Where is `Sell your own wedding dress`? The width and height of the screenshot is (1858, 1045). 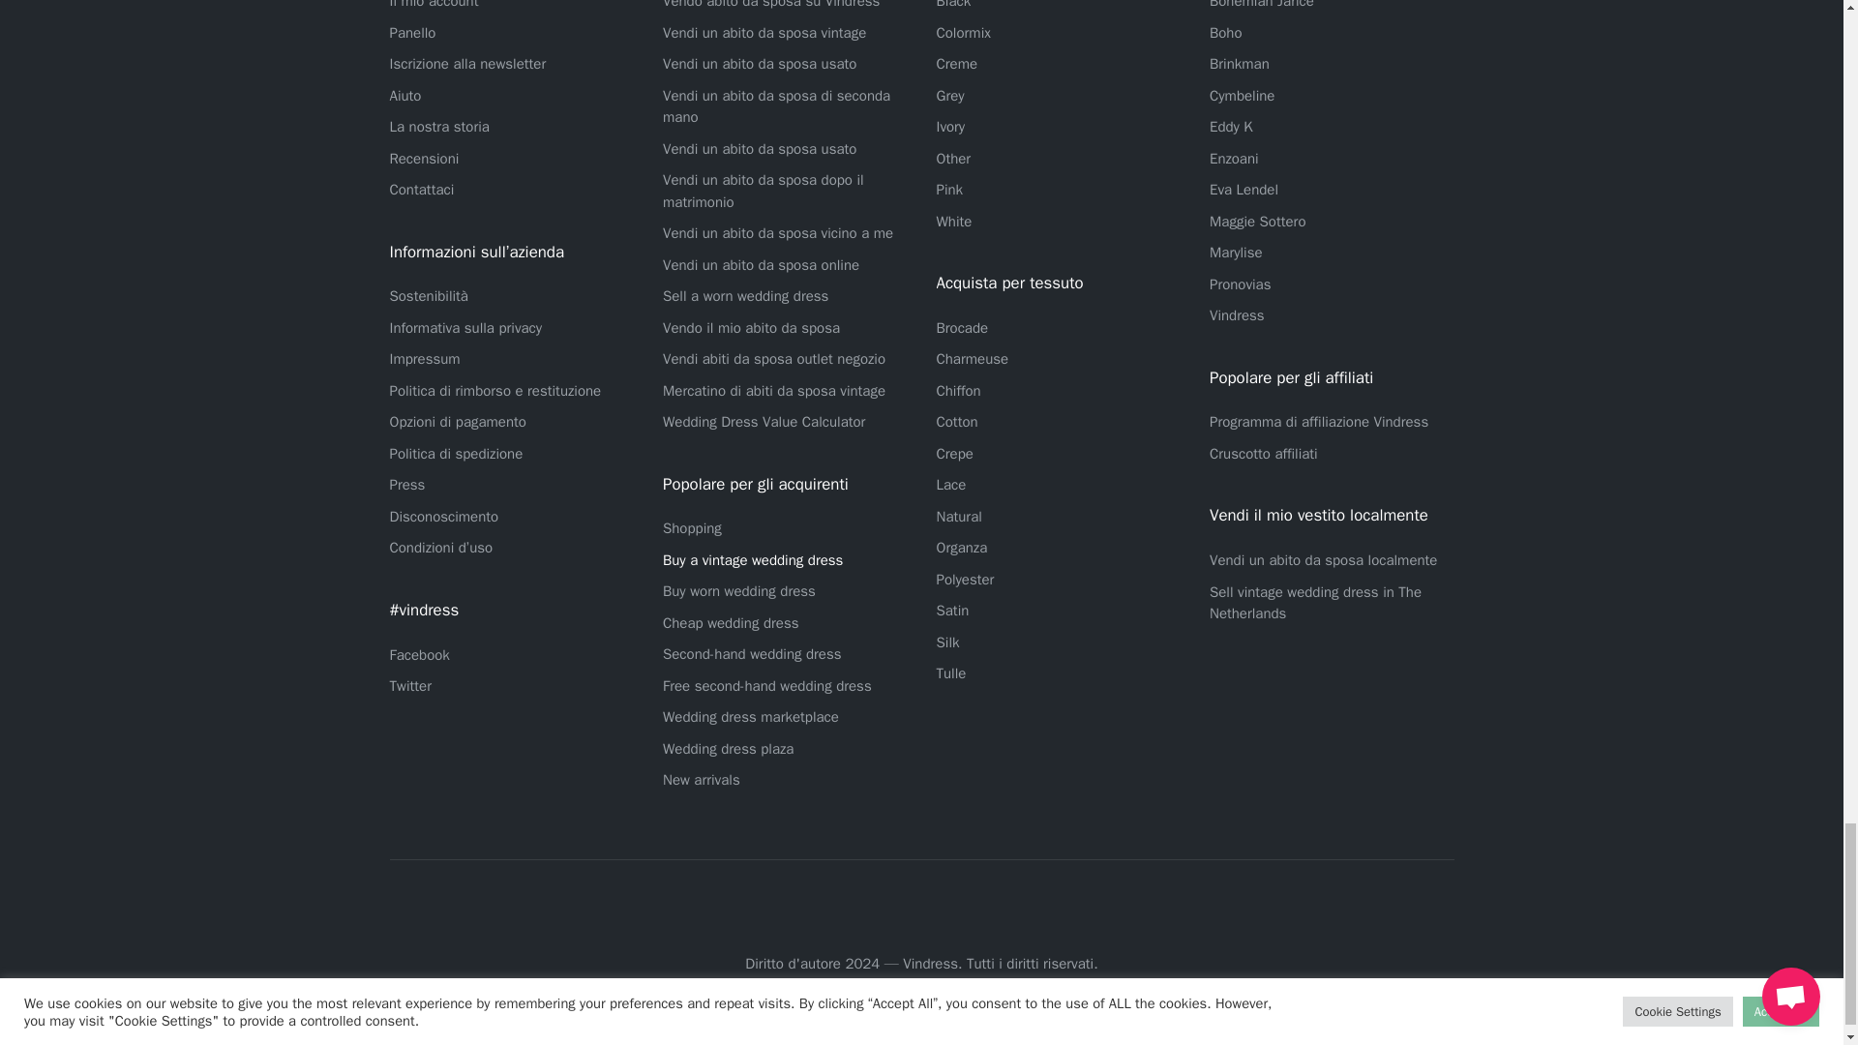
Sell your own wedding dress is located at coordinates (751, 327).